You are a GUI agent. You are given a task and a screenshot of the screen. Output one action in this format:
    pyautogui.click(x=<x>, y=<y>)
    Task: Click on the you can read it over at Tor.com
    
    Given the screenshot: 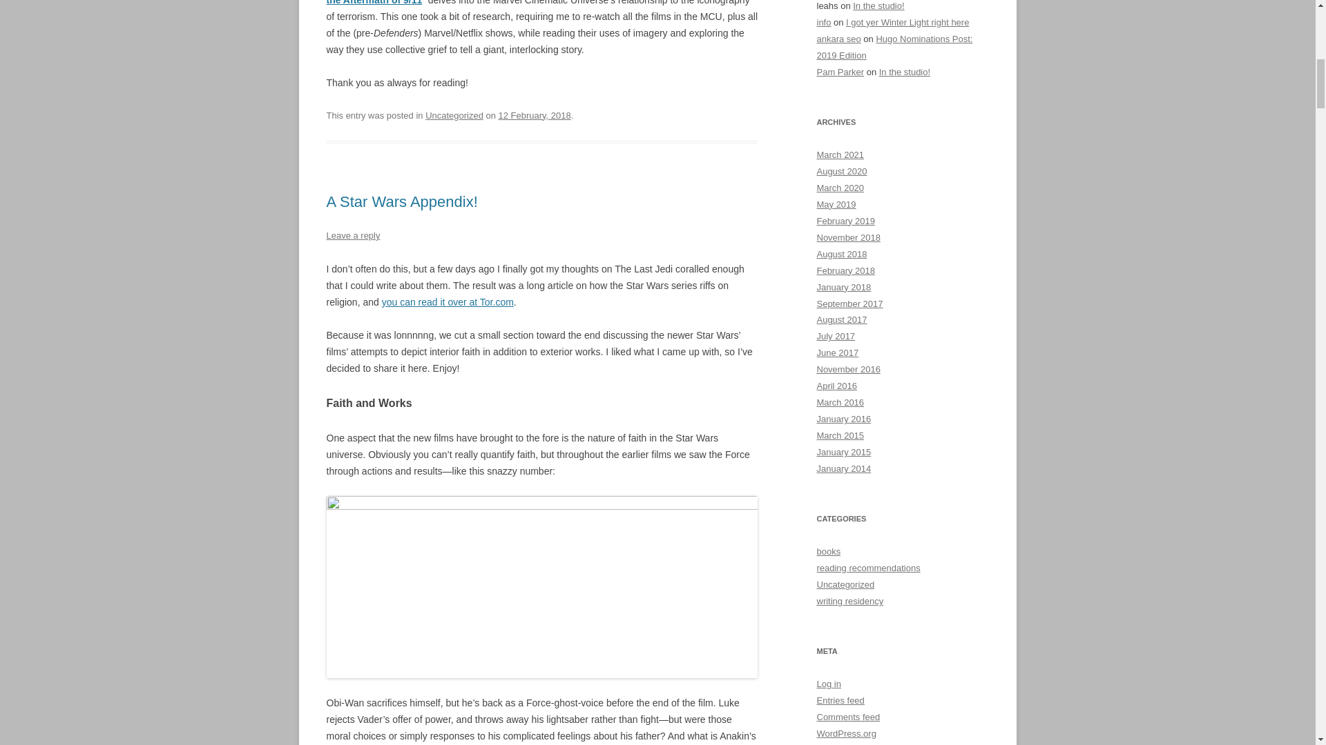 What is the action you would take?
    pyautogui.click(x=448, y=302)
    